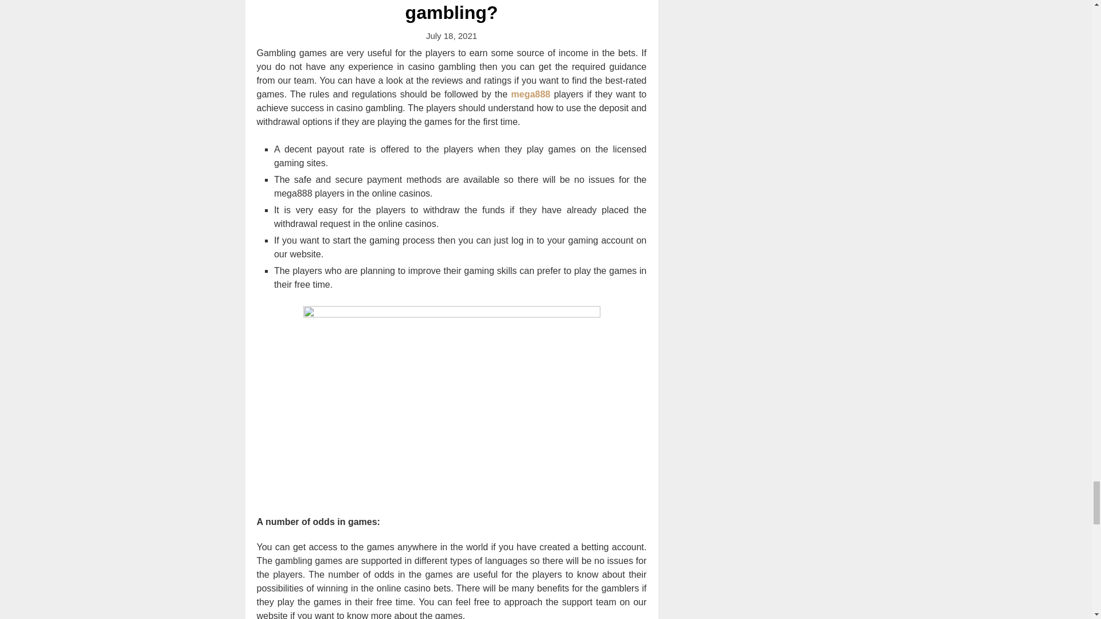  I want to click on Want to achieve success in casino gambling?, so click(451, 11).